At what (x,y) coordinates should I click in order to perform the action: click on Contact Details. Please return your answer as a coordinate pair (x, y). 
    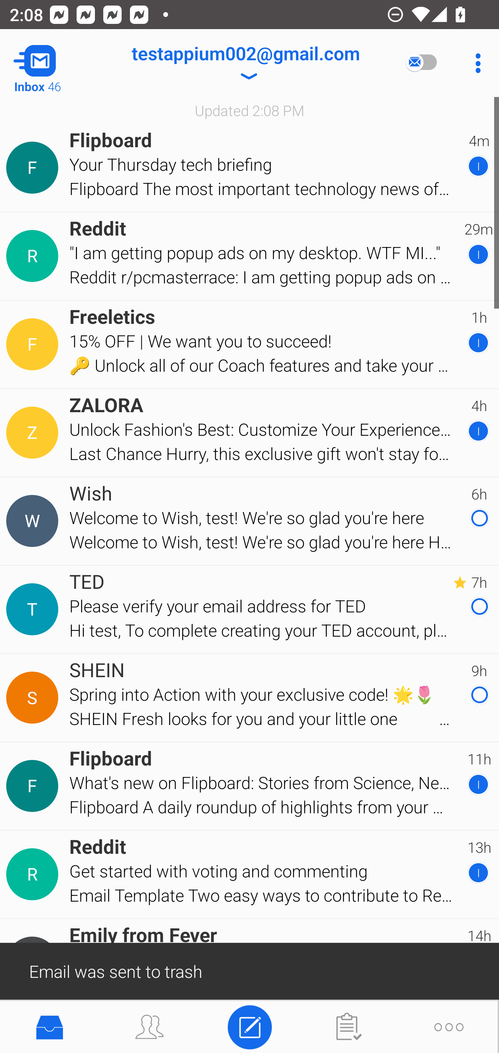
    Looking at the image, I should click on (34, 609).